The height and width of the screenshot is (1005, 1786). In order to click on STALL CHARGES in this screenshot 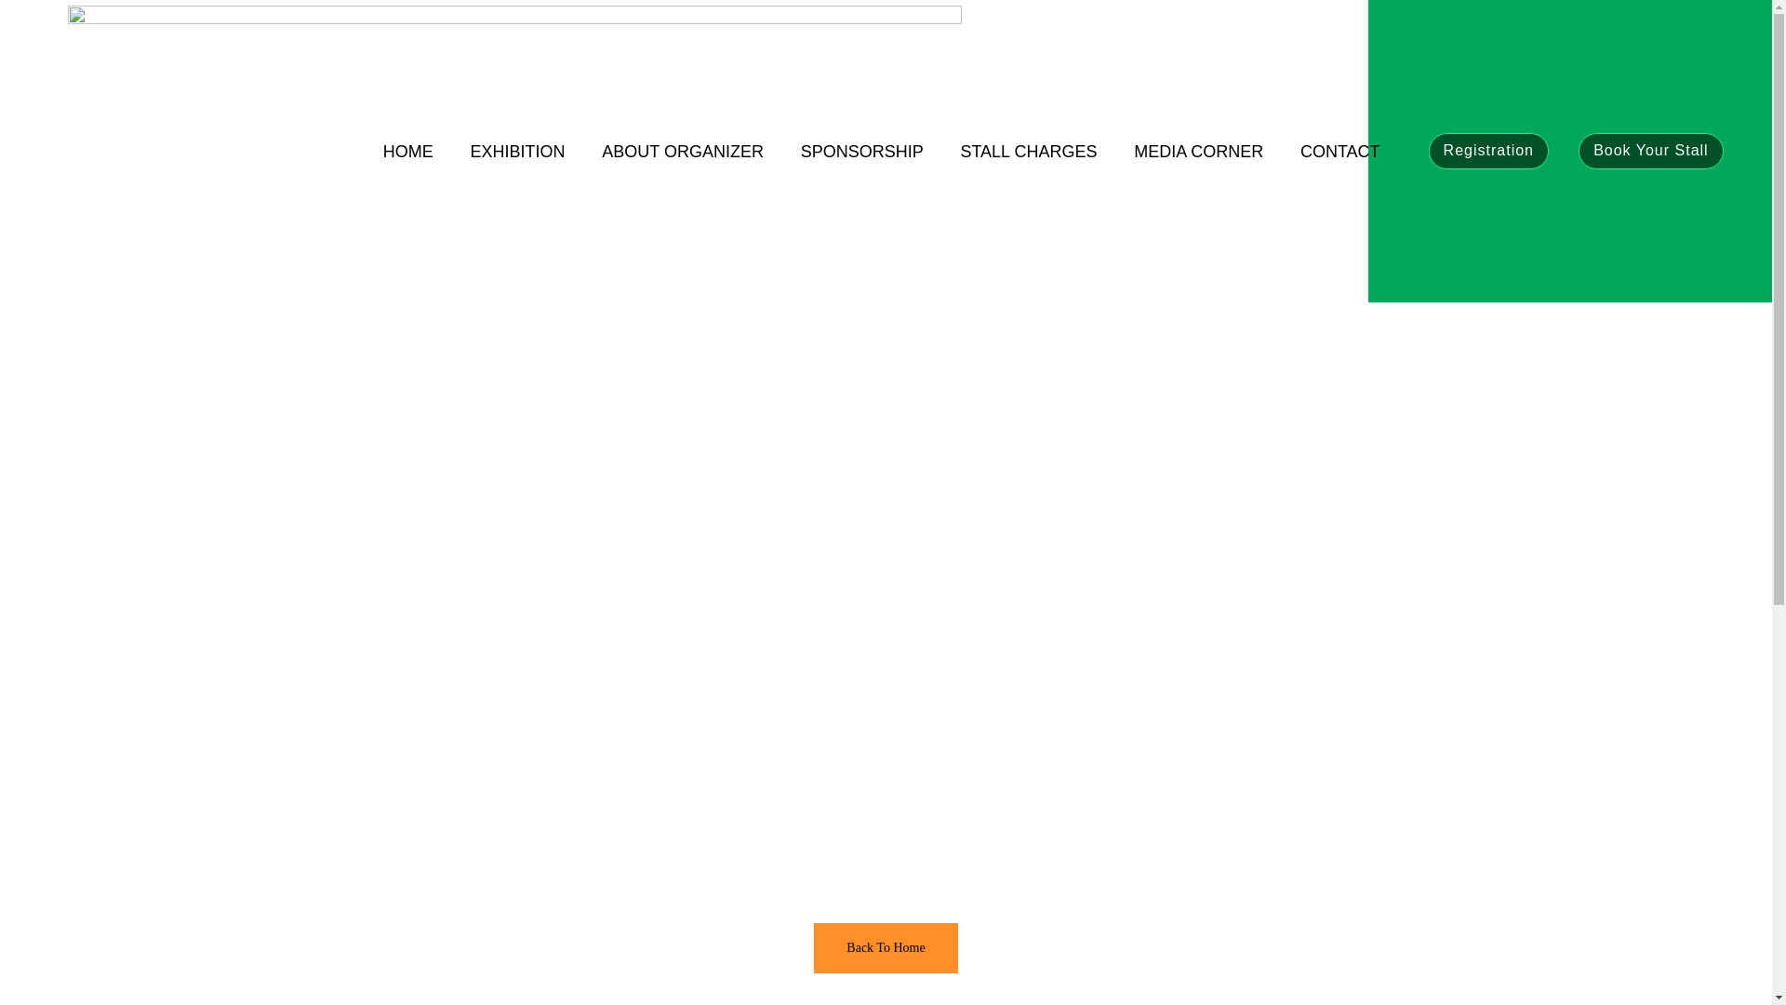, I will do `click(1029, 151)`.